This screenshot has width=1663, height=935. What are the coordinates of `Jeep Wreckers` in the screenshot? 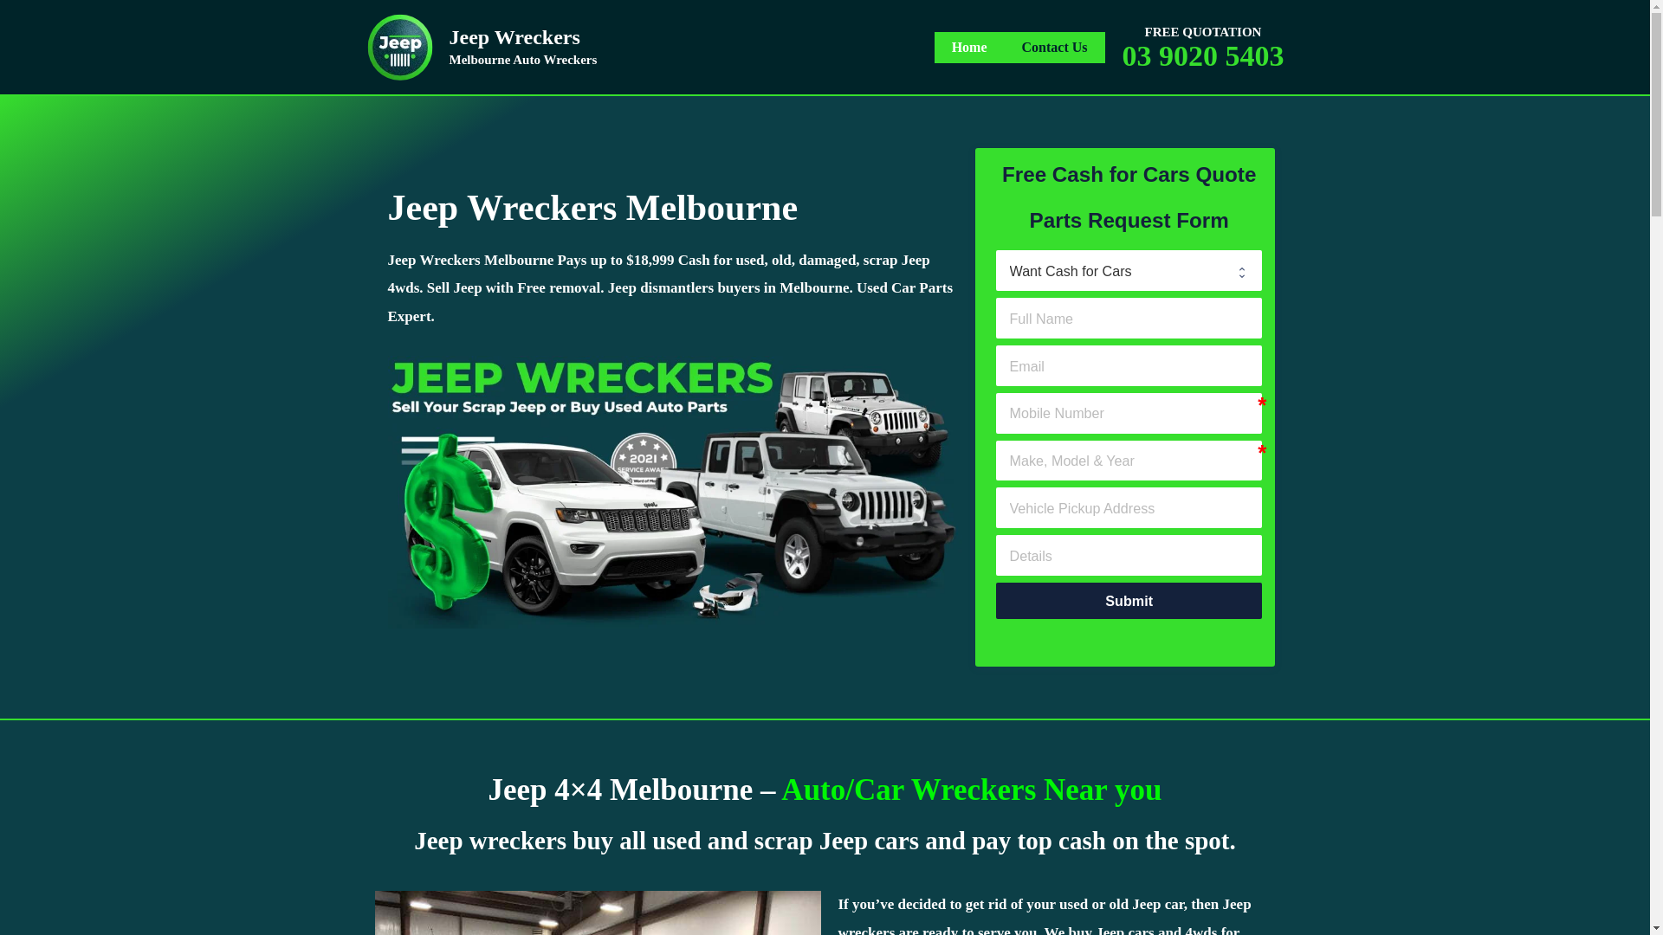 It's located at (514, 37).